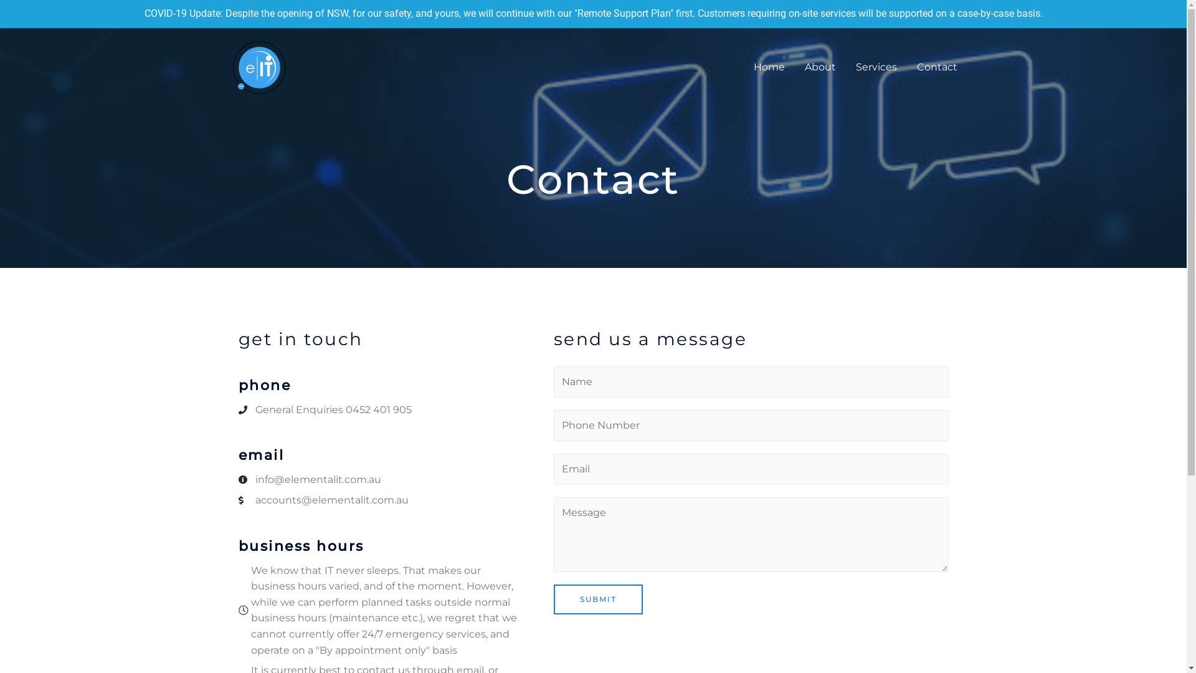  What do you see at coordinates (380, 410) in the screenshot?
I see `General Enquiries 0452 401 905` at bounding box center [380, 410].